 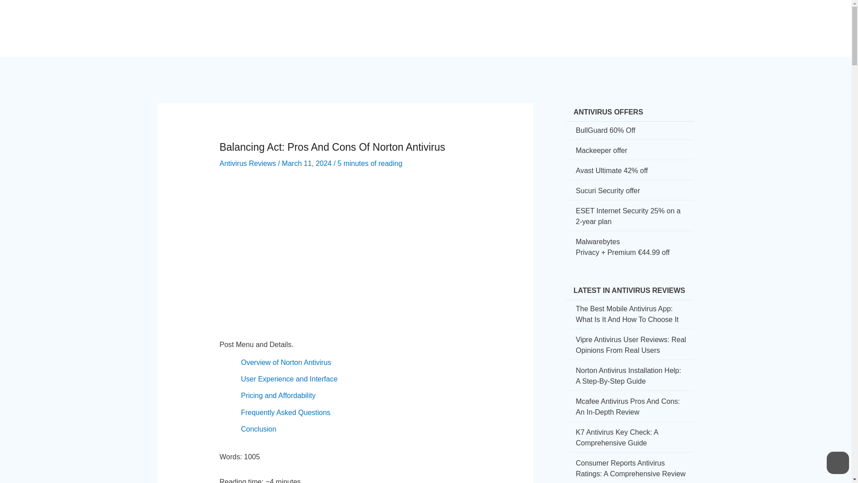 I want to click on User Experience and Interface, so click(x=289, y=379).